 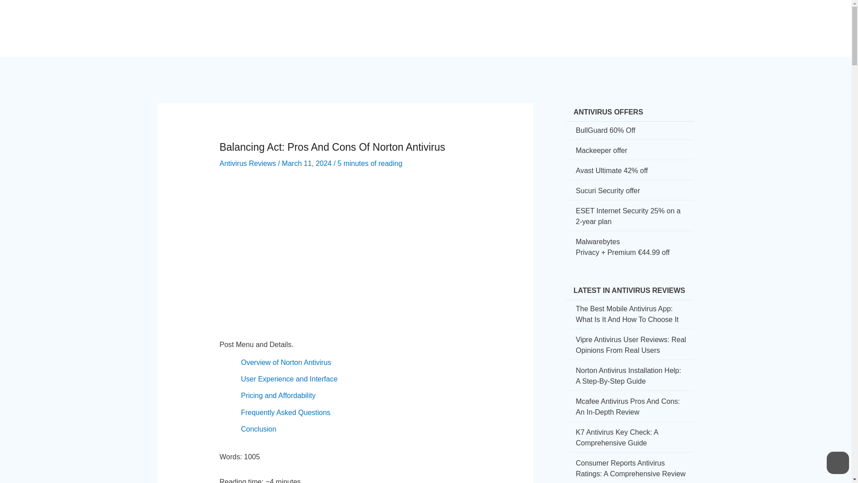 I want to click on User Experience and Interface, so click(x=289, y=379).